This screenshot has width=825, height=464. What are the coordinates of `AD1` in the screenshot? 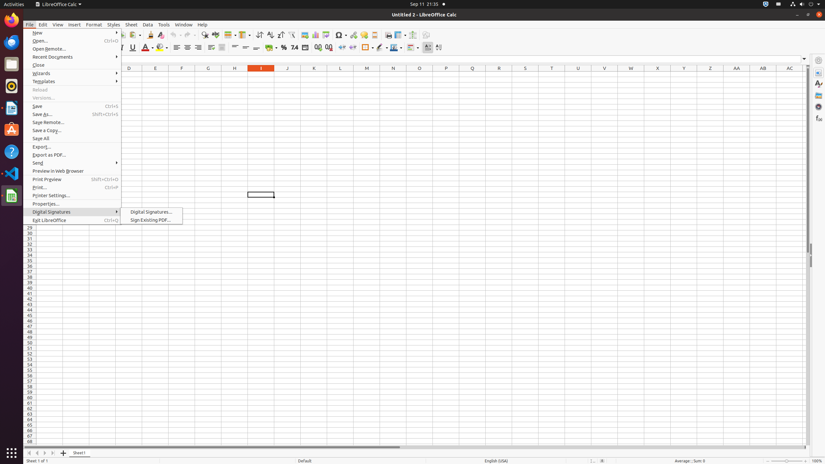 It's located at (804, 74).